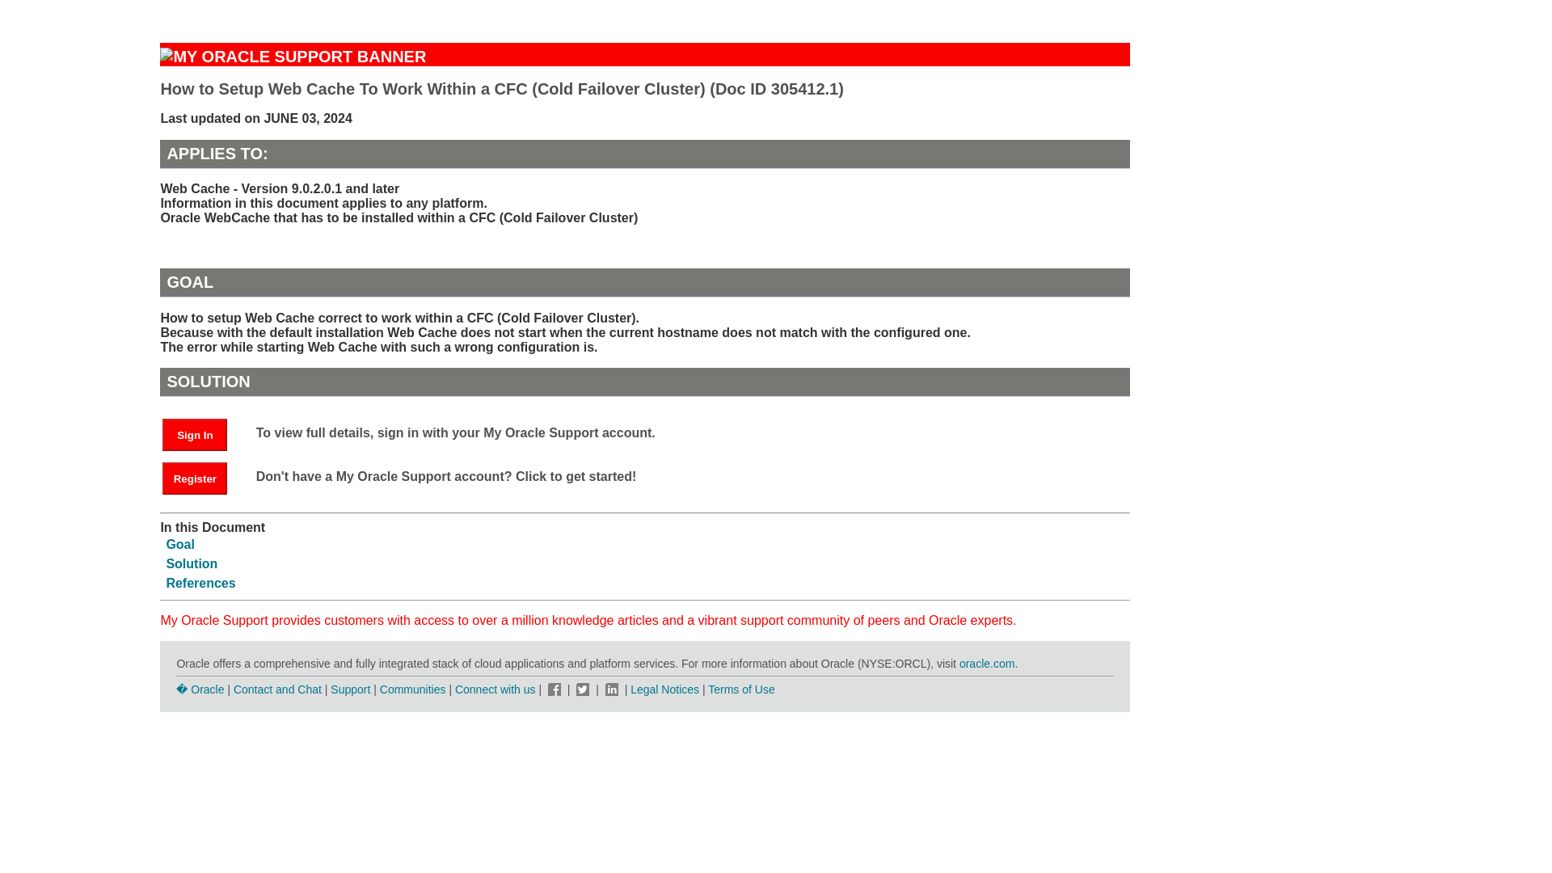 The image size is (1552, 873). Describe the element at coordinates (203, 435) in the screenshot. I see `Sign In` at that location.